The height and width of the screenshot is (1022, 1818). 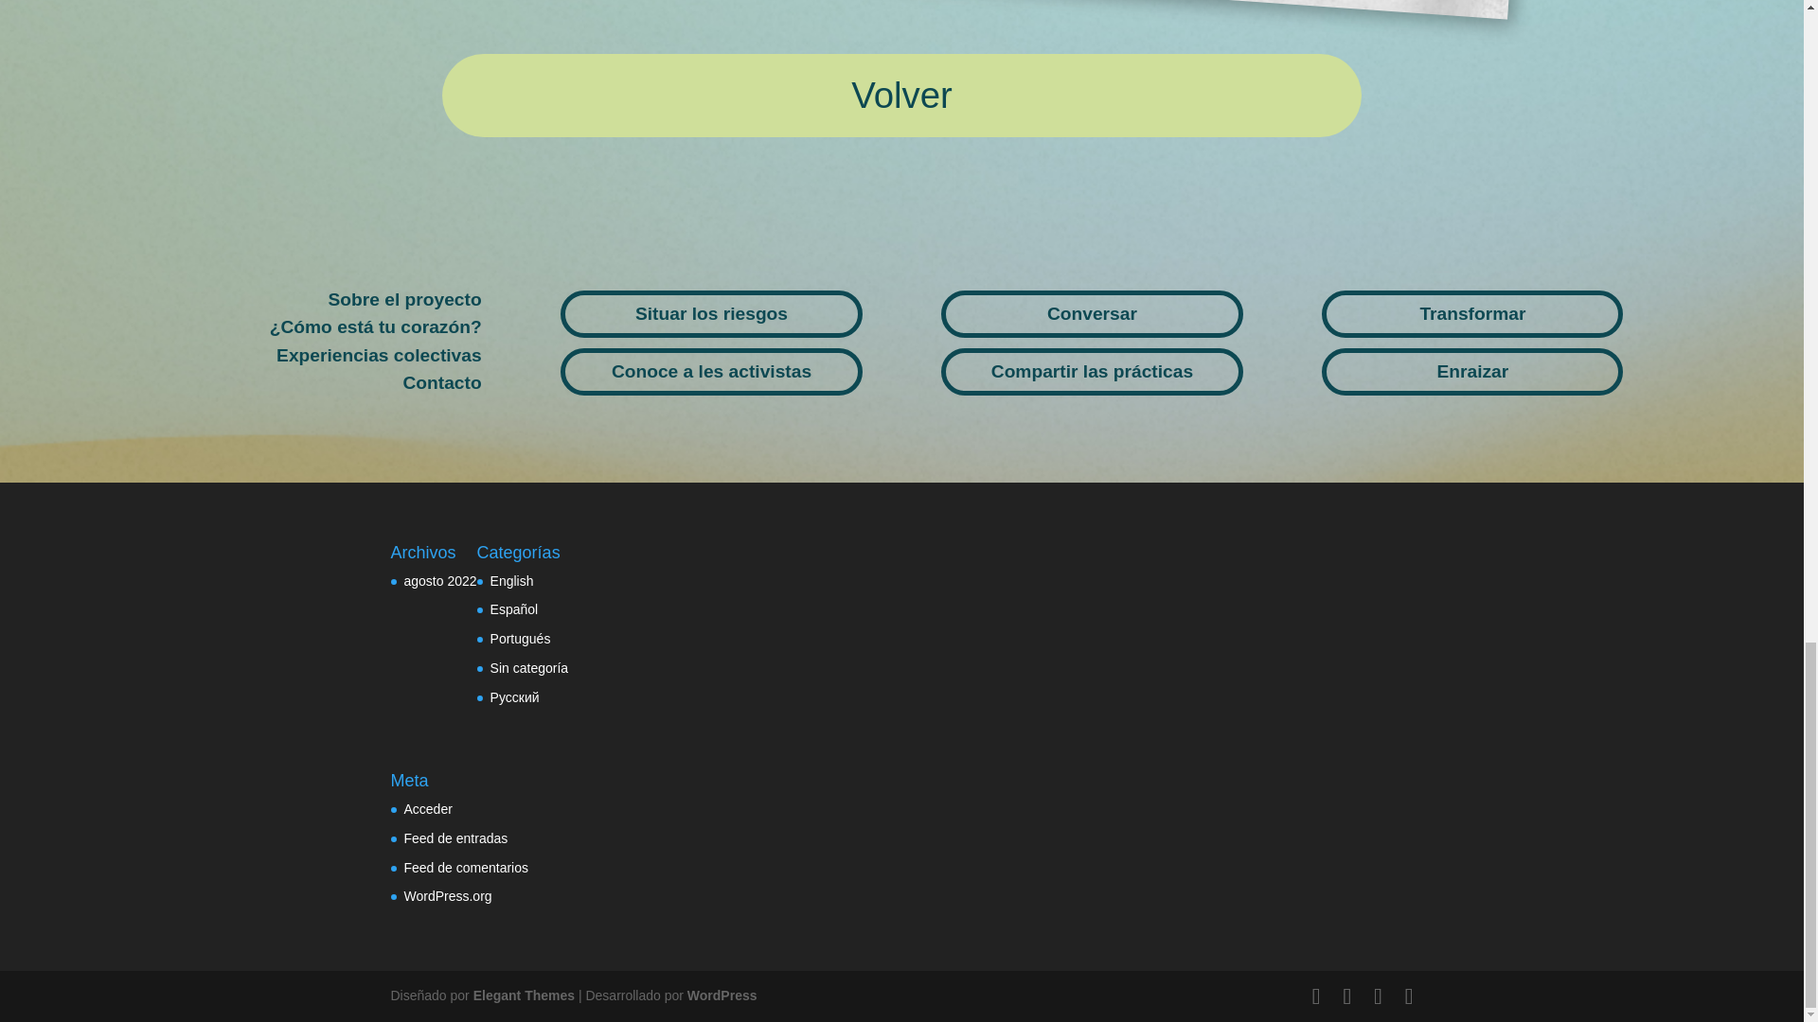 What do you see at coordinates (901, 95) in the screenshot?
I see `Volver` at bounding box center [901, 95].